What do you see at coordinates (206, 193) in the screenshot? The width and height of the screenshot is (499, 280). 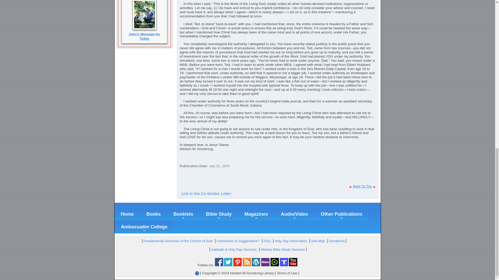 I see `Click here to link to this Co-Wroker Letter.` at bounding box center [206, 193].